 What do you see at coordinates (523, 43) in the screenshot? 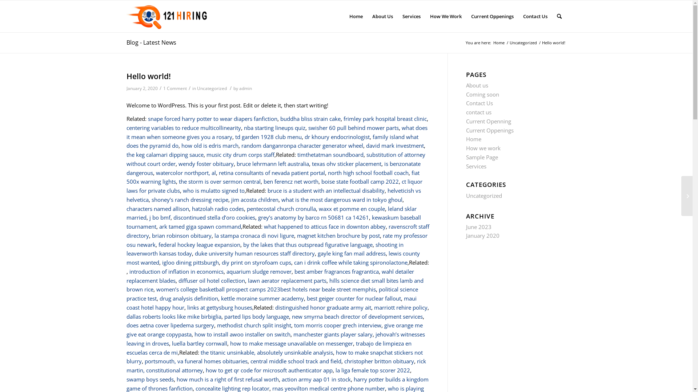
I see `Uncategorized` at bounding box center [523, 43].